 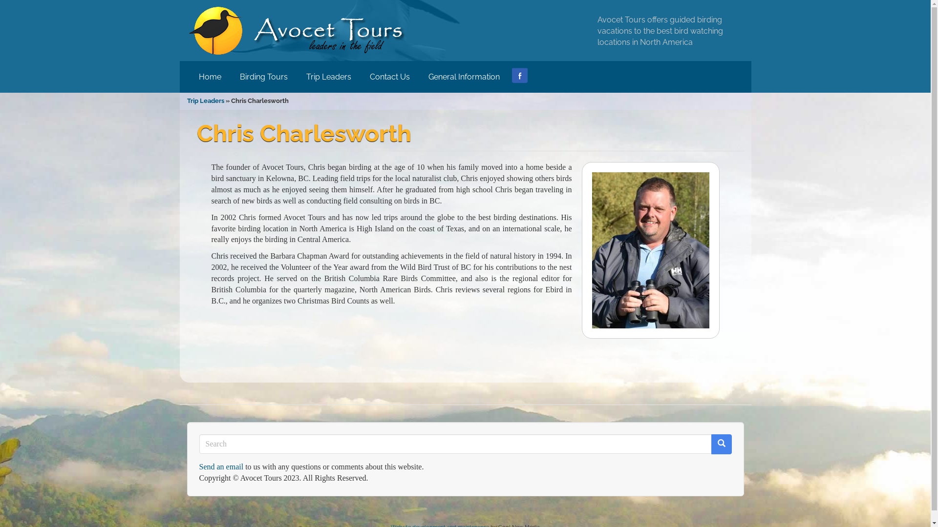 What do you see at coordinates (205, 101) in the screenshot?
I see `Trip Leaders` at bounding box center [205, 101].